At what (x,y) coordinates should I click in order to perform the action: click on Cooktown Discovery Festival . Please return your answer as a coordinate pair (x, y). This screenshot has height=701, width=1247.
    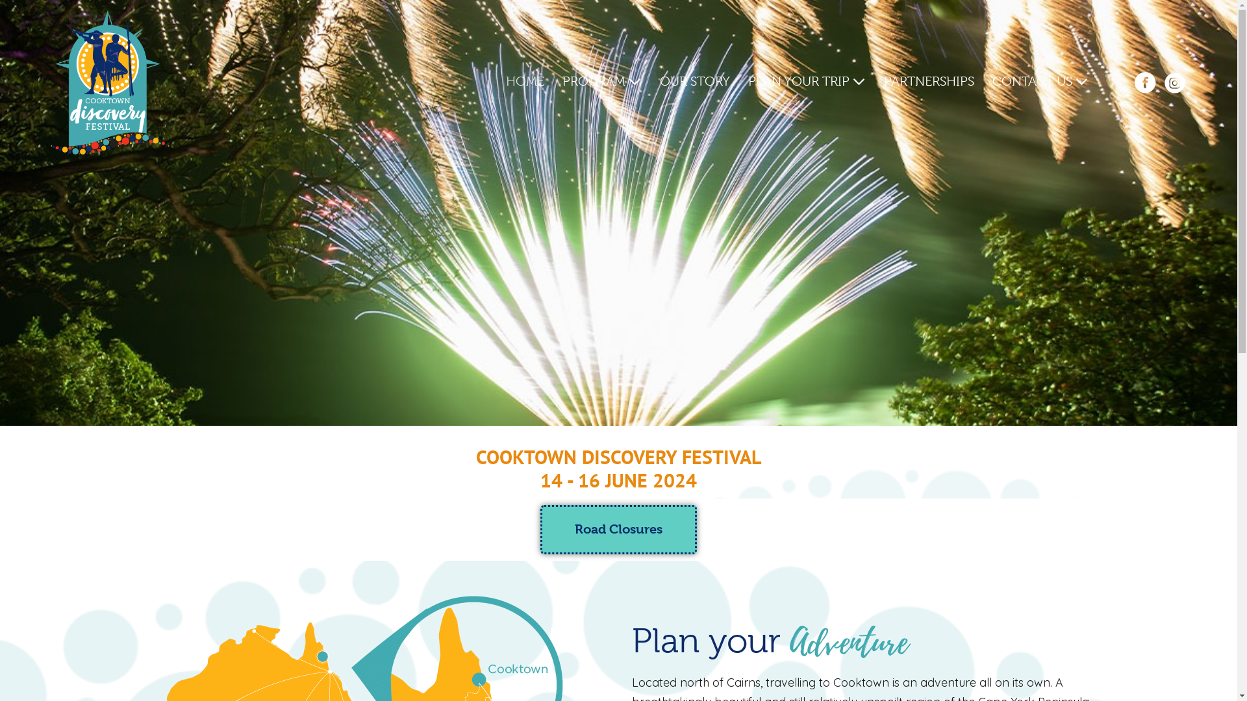
    Looking at the image, I should click on (110, 82).